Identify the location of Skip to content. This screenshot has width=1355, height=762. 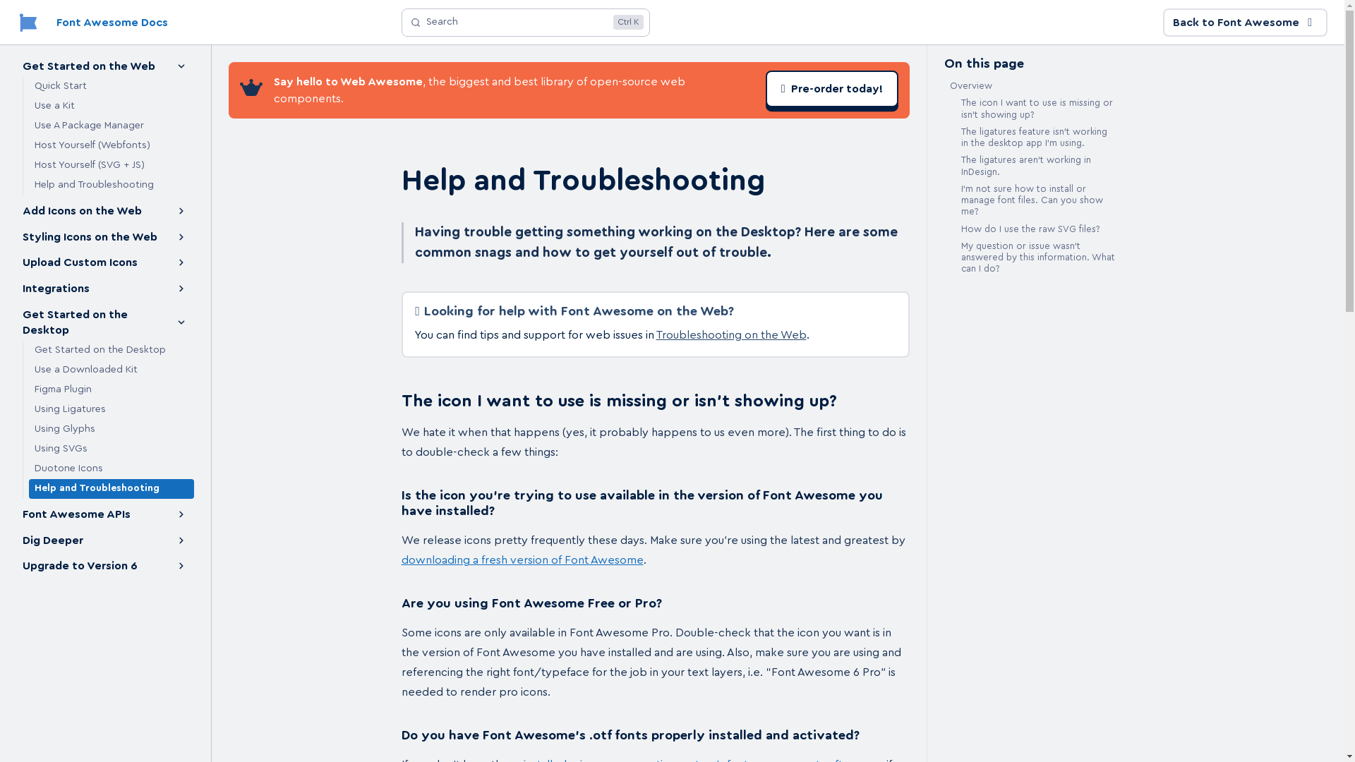
(48, 18).